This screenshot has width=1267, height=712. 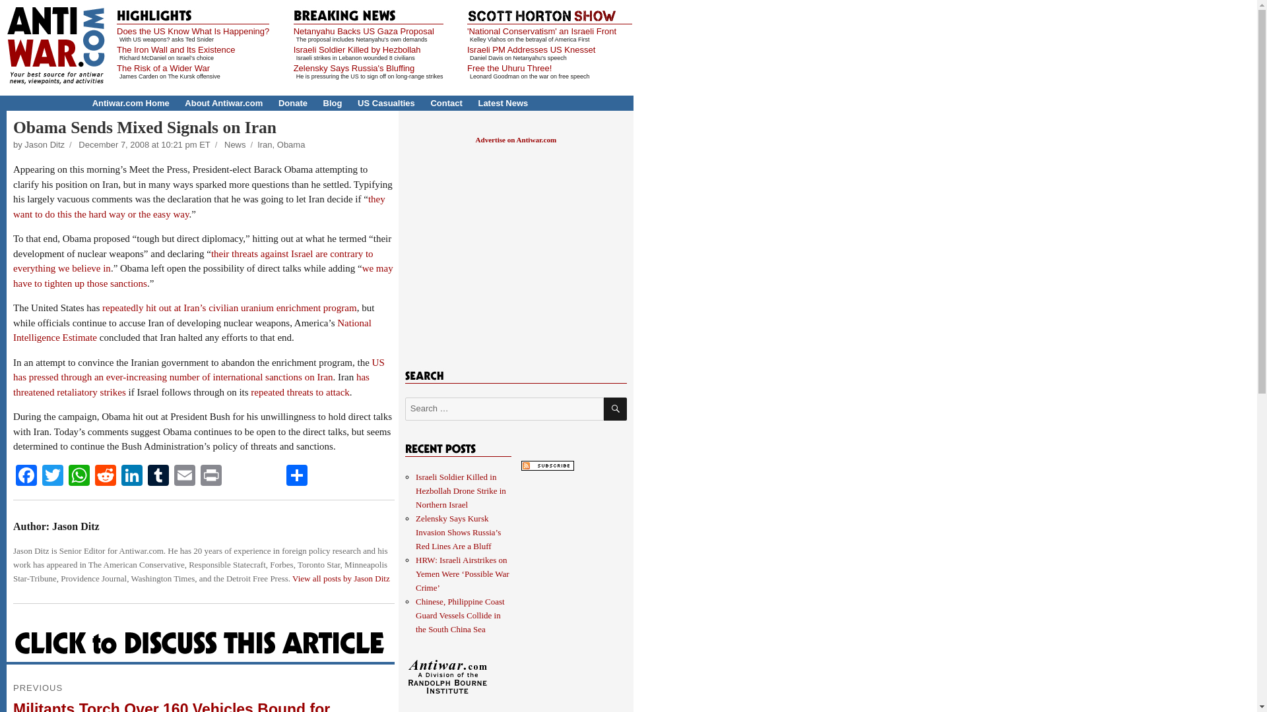 I want to click on News, so click(x=235, y=144).